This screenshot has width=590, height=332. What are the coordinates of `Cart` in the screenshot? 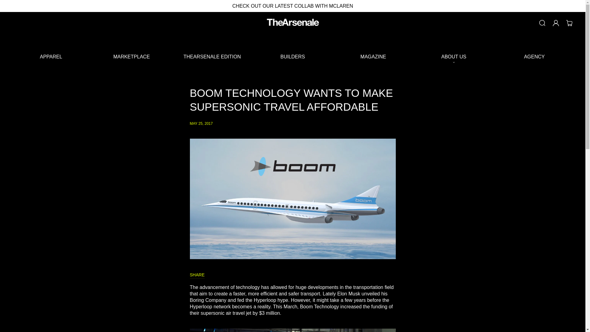 It's located at (569, 23).